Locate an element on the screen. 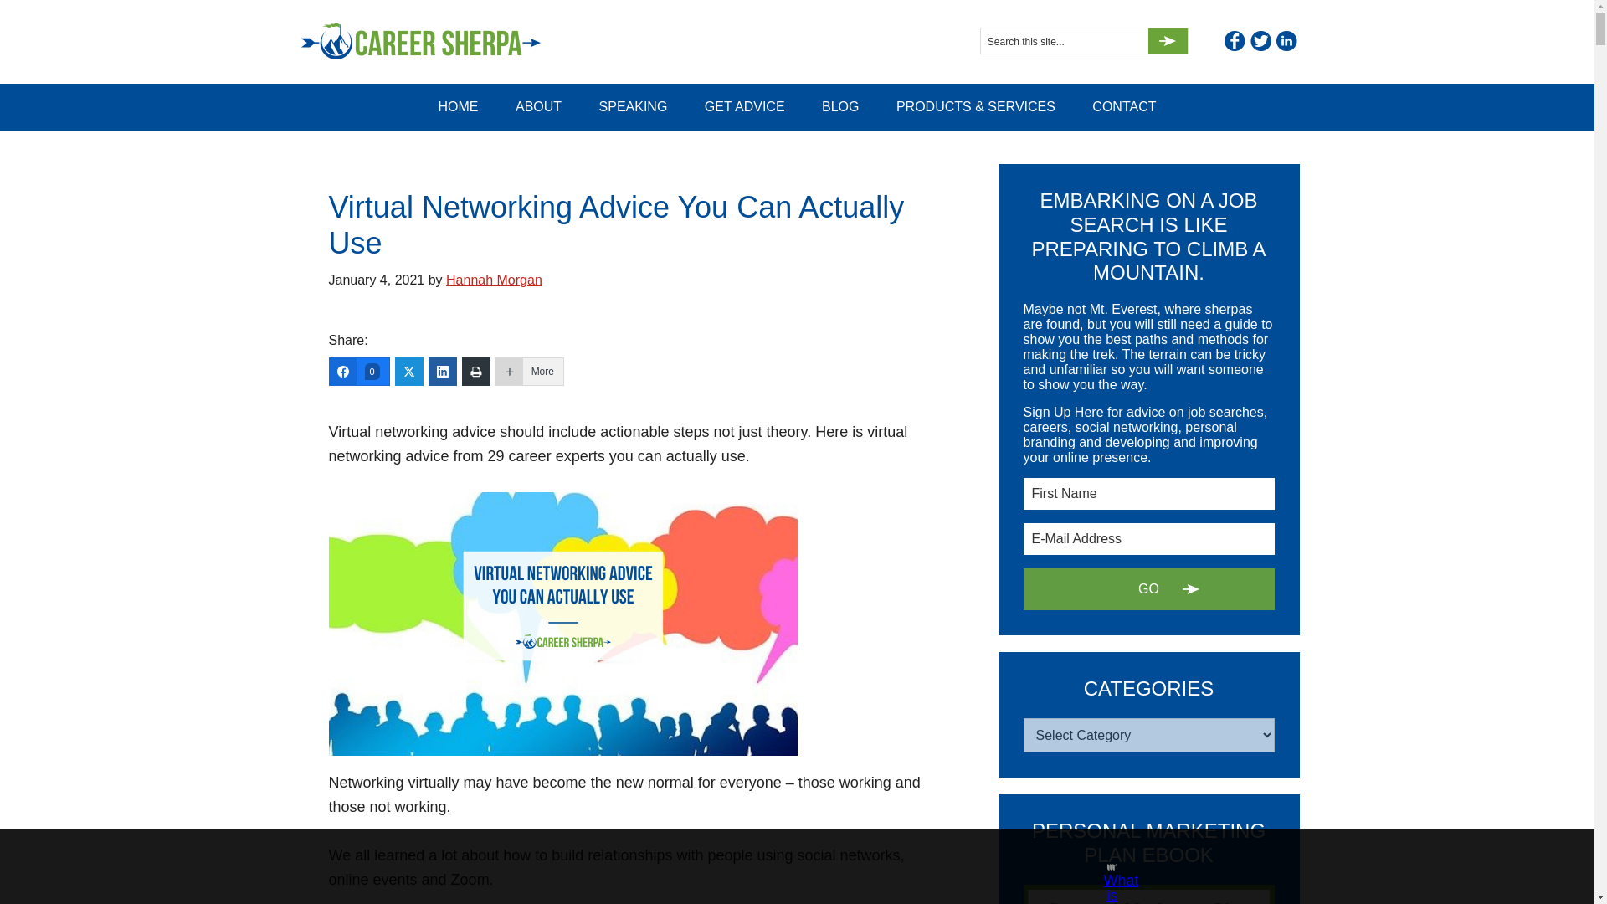 This screenshot has height=904, width=1607. Facebook is located at coordinates (1234, 40).